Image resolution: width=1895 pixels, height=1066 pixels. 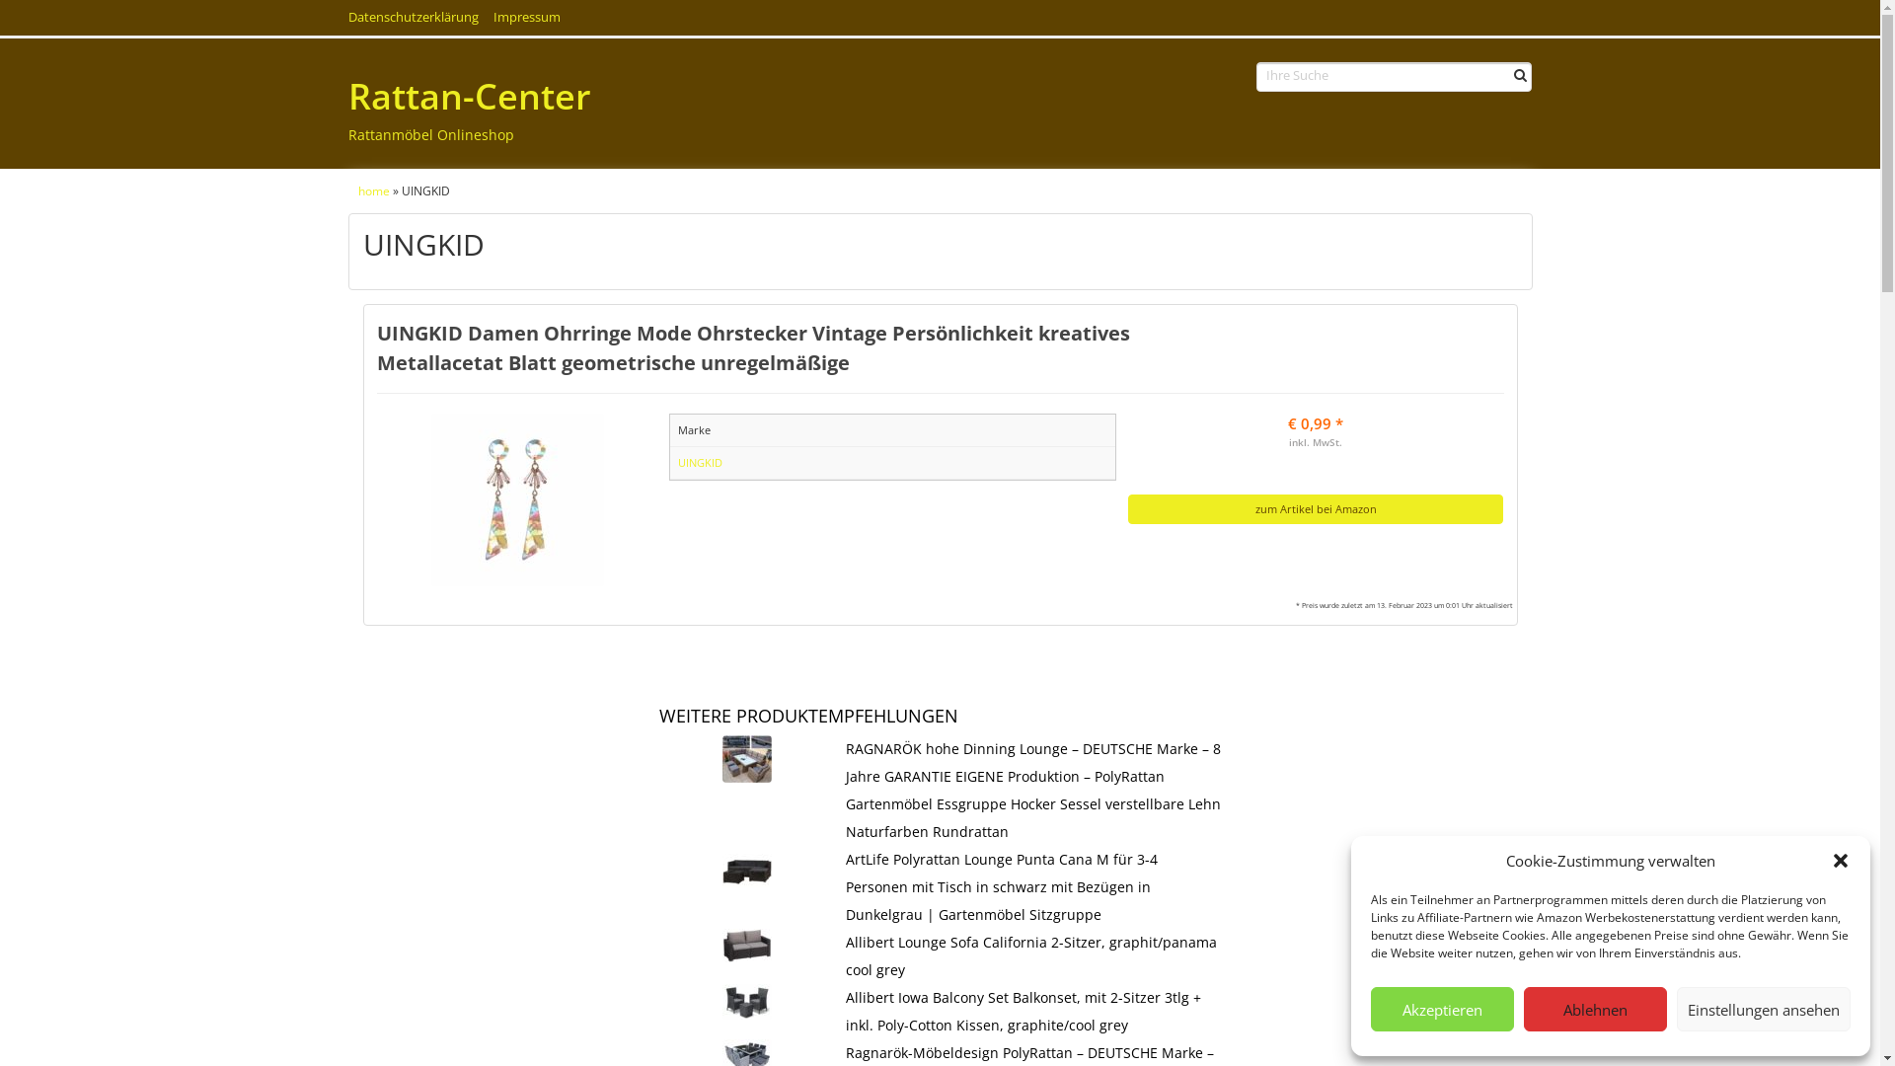 What do you see at coordinates (1595, 1009) in the screenshot?
I see `Ablehnen` at bounding box center [1595, 1009].